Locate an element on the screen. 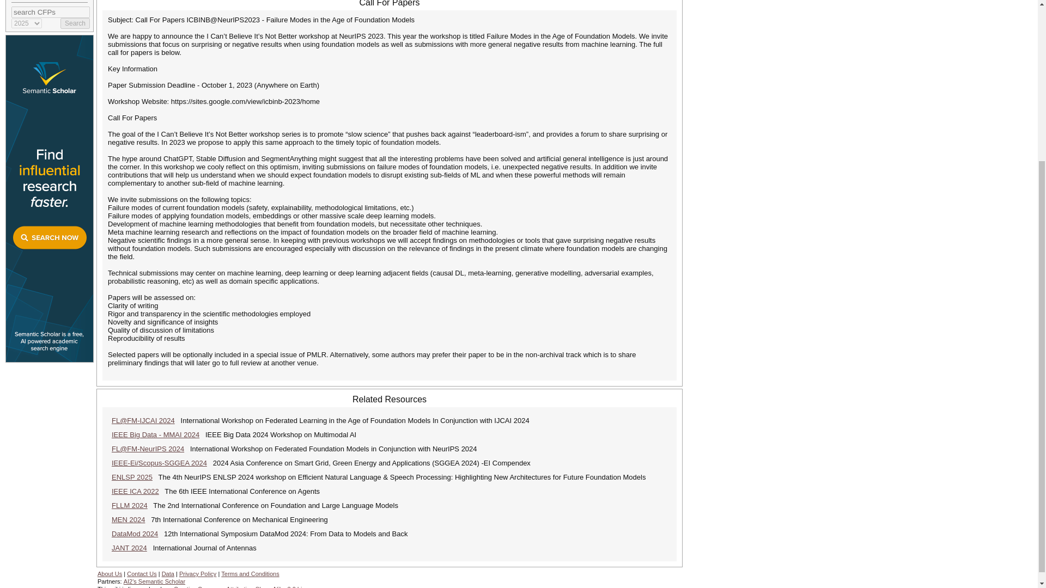 Image resolution: width=1046 pixels, height=588 pixels. IEEE Big Data - MMAI 2024 is located at coordinates (156, 434).